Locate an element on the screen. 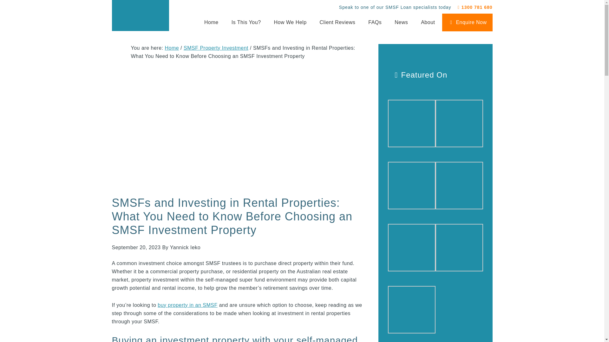 The width and height of the screenshot is (609, 342). 1300 781 680 is located at coordinates (474, 7).